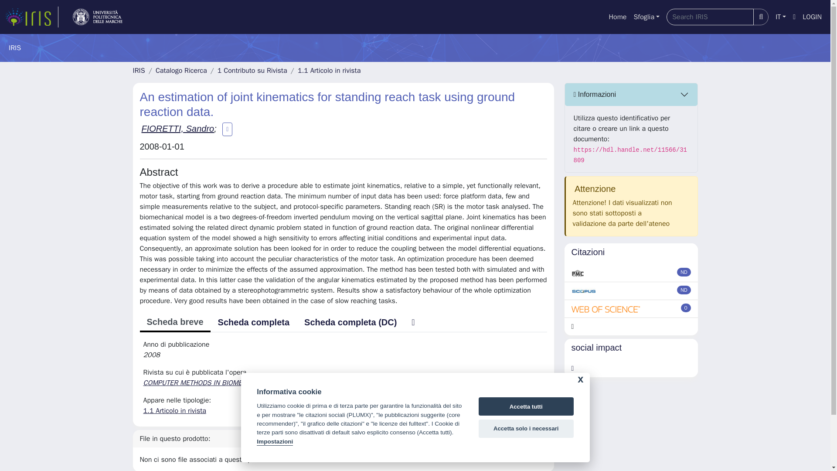  I want to click on IRIS, so click(139, 71).